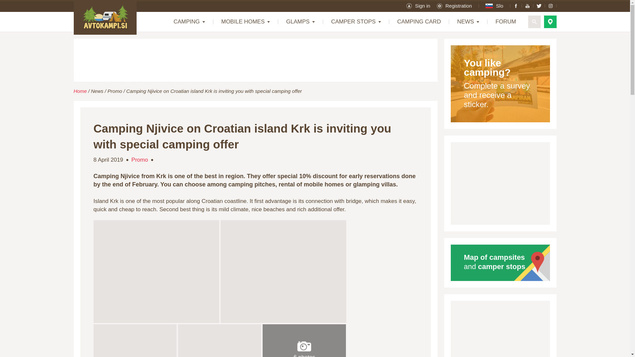  Describe the element at coordinates (539, 6) in the screenshot. I see `Follow us via Twitter` at that location.